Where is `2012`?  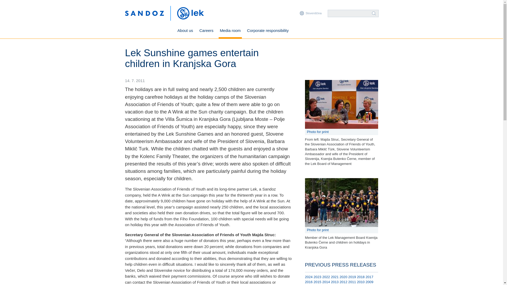
2012 is located at coordinates (343, 282).